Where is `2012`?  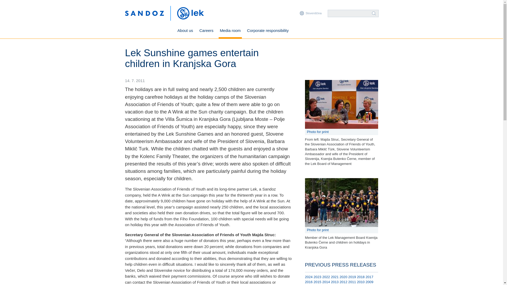
2012 is located at coordinates (343, 282).